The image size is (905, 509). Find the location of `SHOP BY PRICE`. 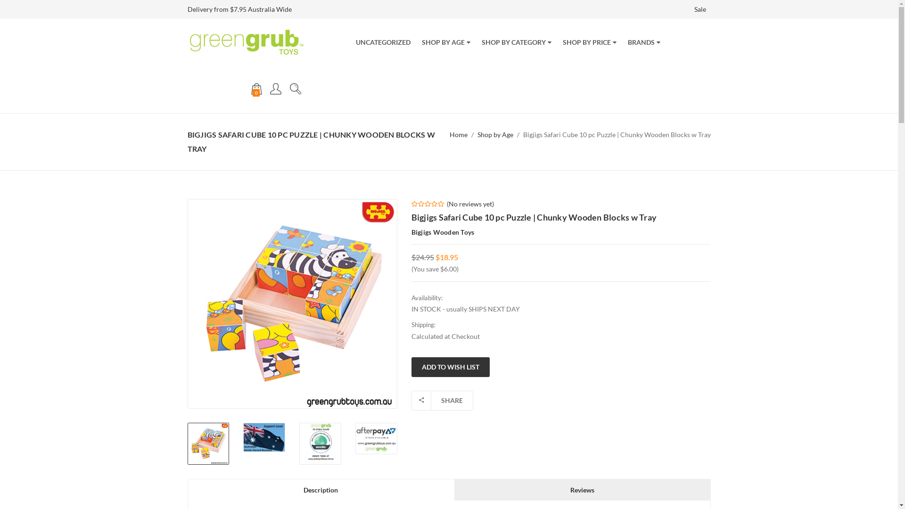

SHOP BY PRICE is located at coordinates (590, 42).